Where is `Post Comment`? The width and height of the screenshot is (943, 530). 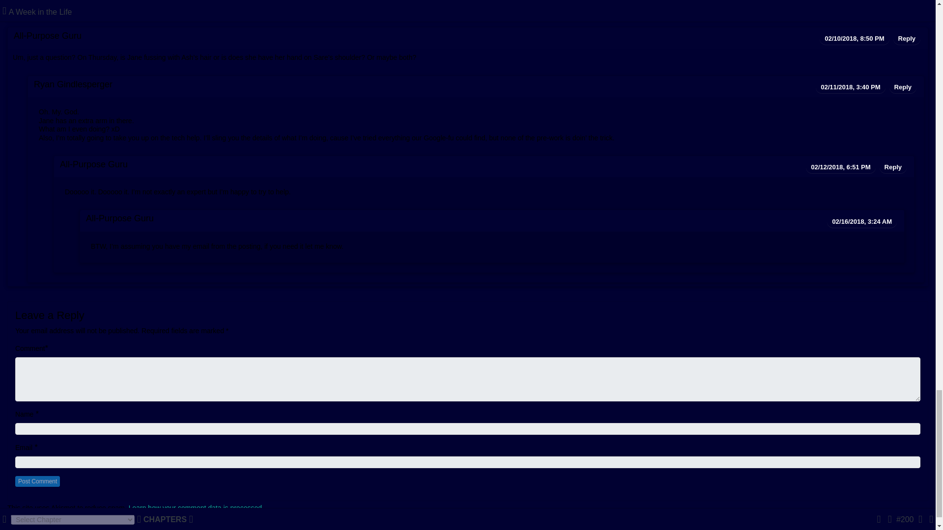 Post Comment is located at coordinates (37, 481).